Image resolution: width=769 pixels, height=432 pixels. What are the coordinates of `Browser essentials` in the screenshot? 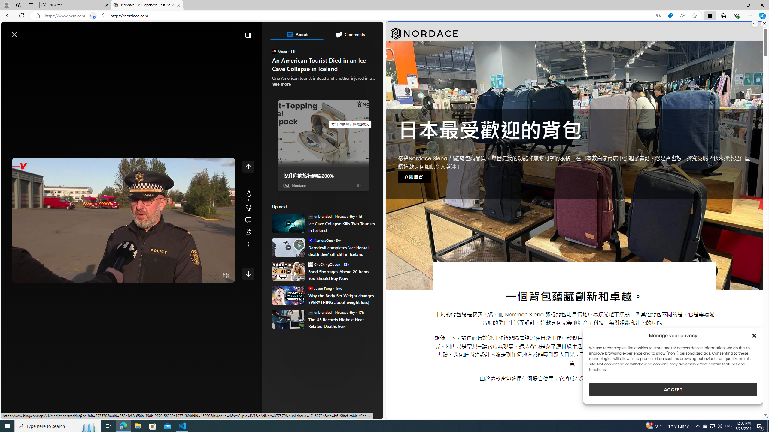 It's located at (737, 16).